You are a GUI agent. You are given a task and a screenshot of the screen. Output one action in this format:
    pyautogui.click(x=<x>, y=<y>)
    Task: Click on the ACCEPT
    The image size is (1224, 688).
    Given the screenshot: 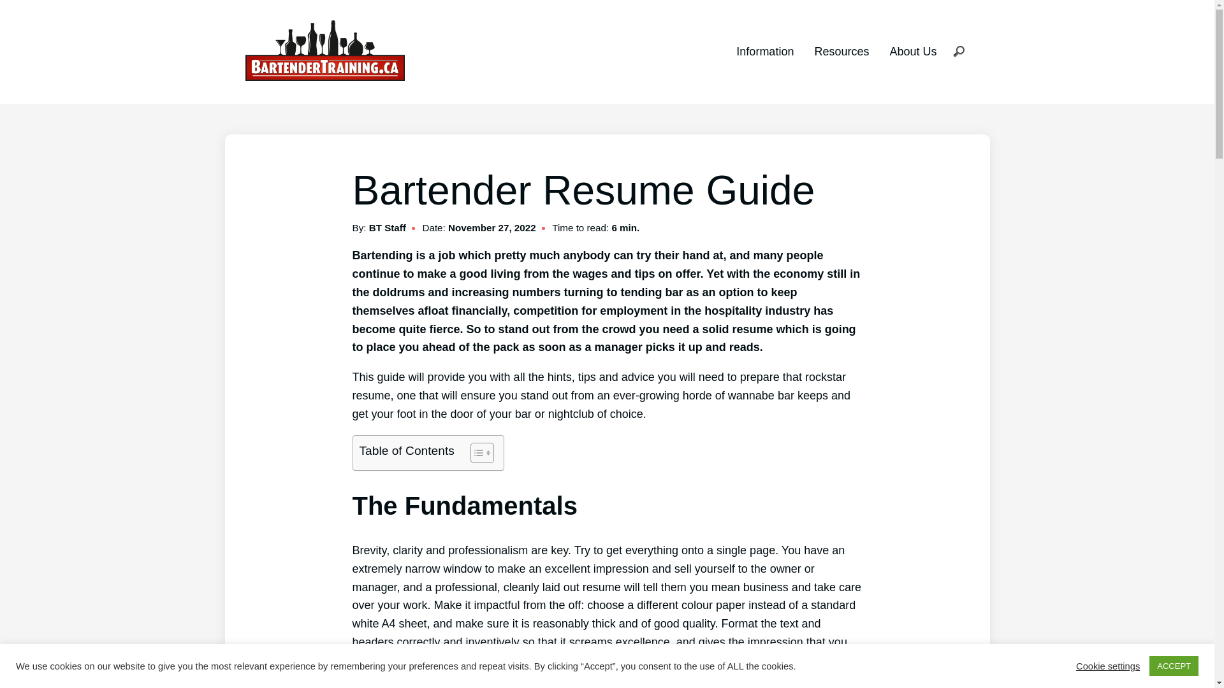 What is the action you would take?
    pyautogui.click(x=1174, y=666)
    